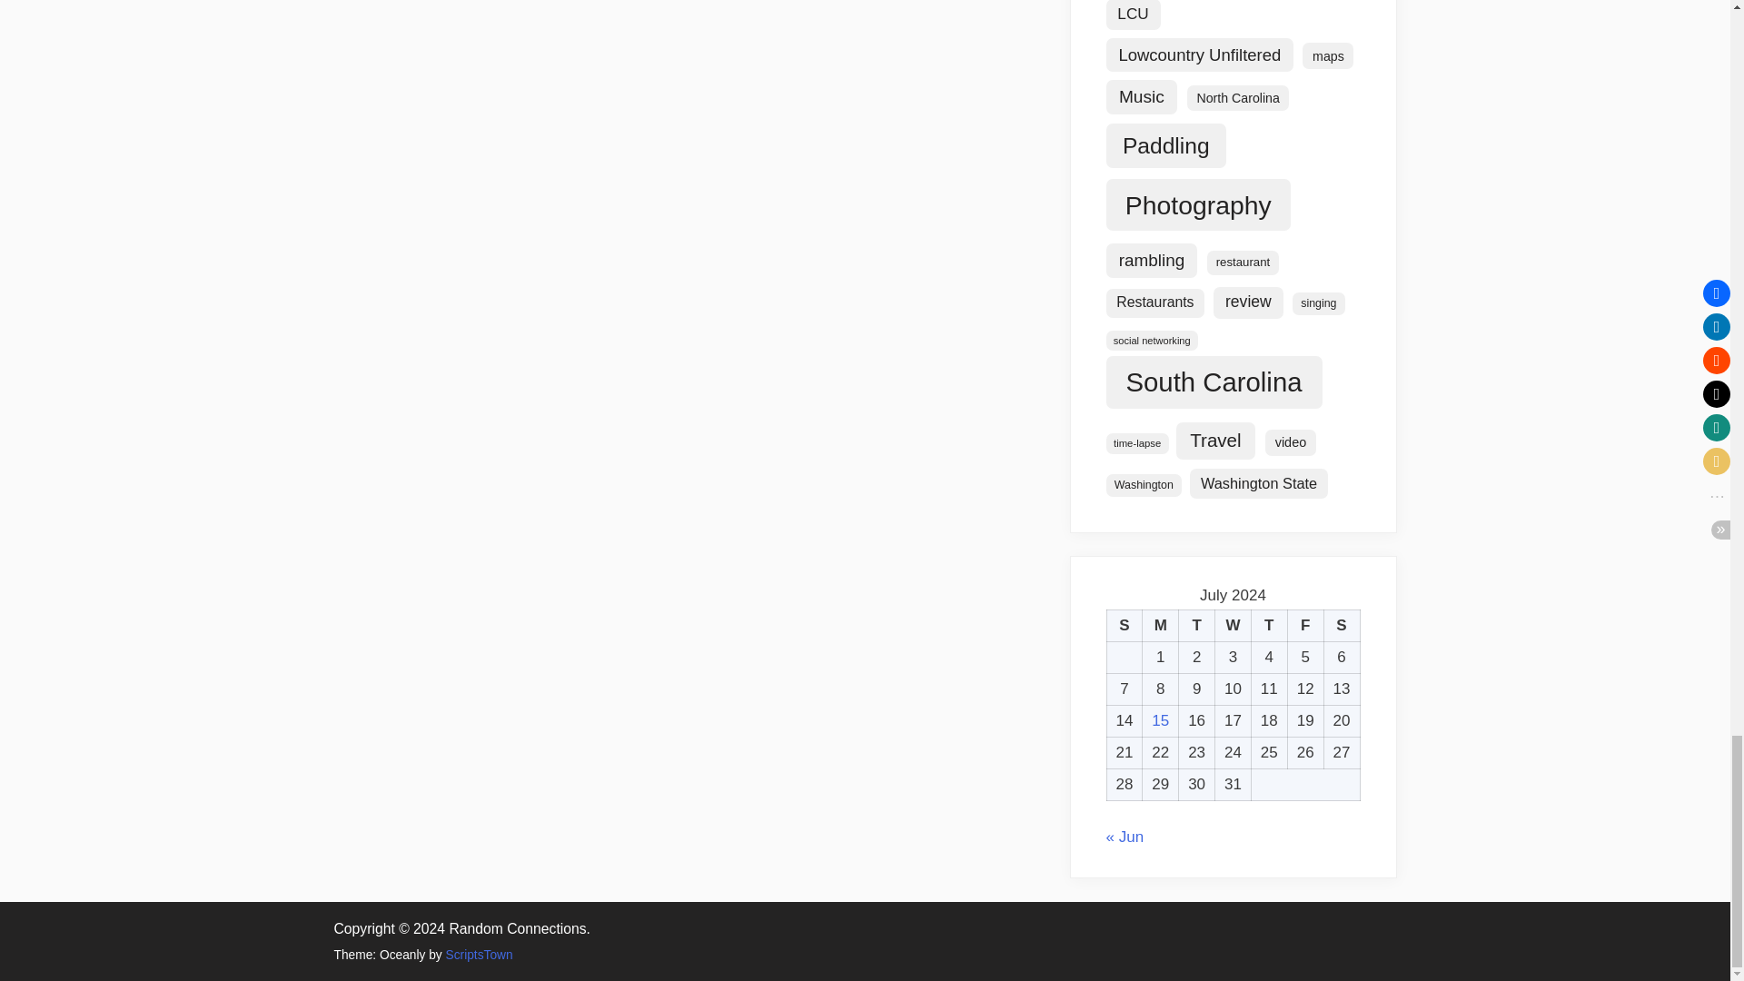 The image size is (1744, 981). I want to click on Monday, so click(1160, 626).